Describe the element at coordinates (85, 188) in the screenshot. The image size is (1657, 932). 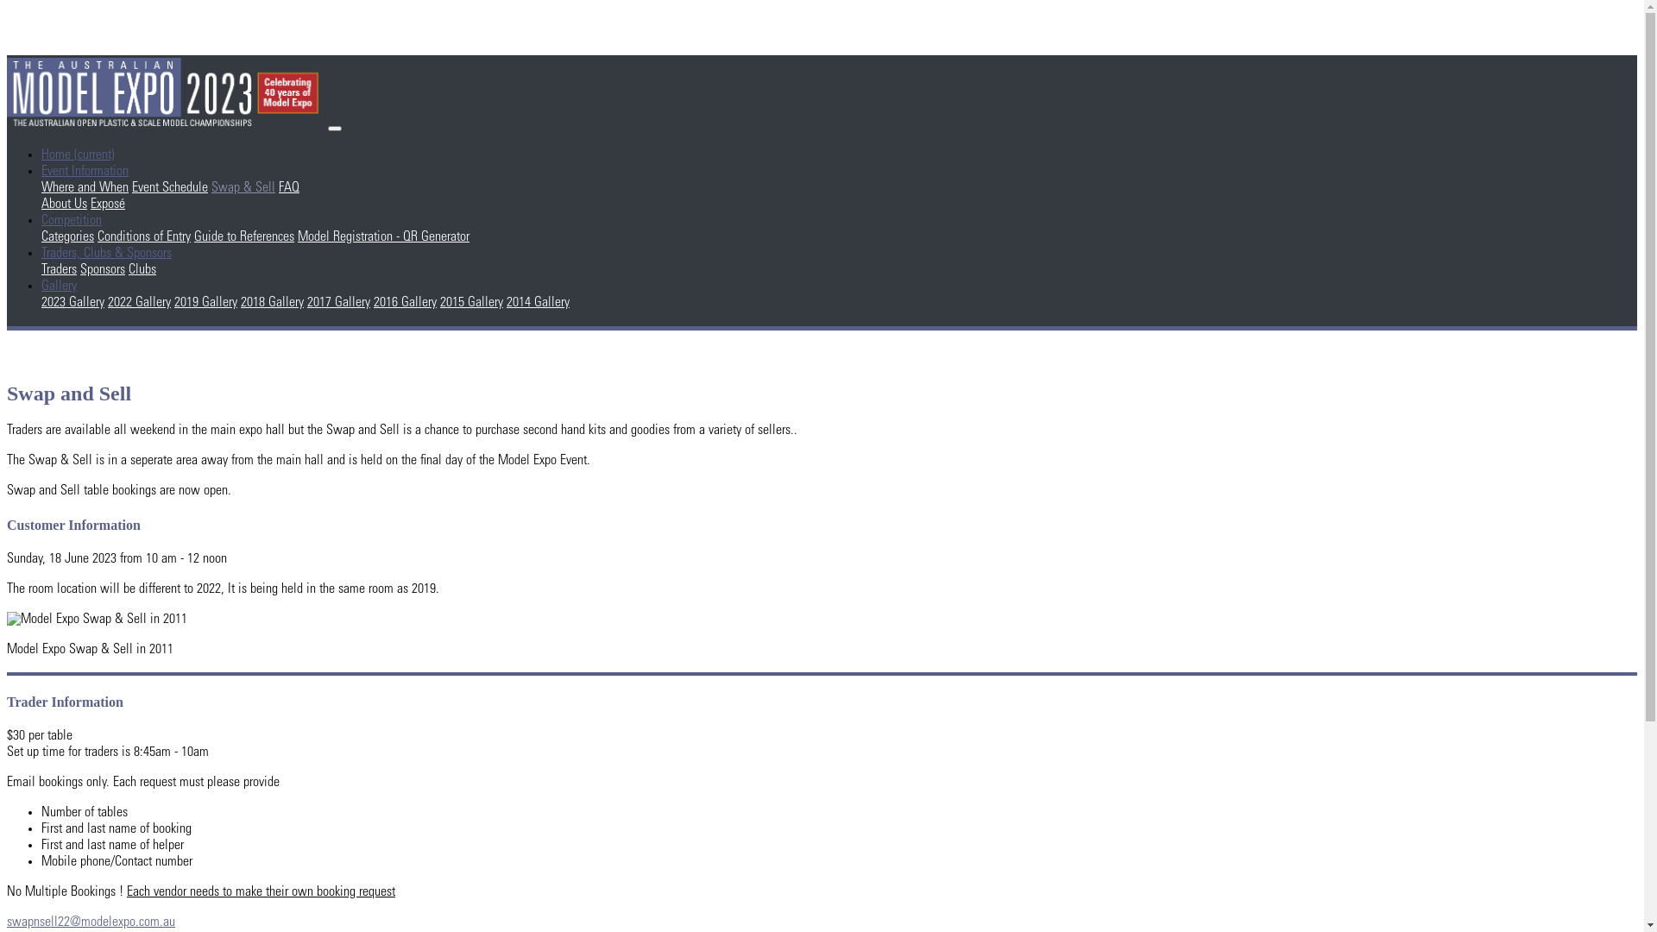
I see `Where and When` at that location.